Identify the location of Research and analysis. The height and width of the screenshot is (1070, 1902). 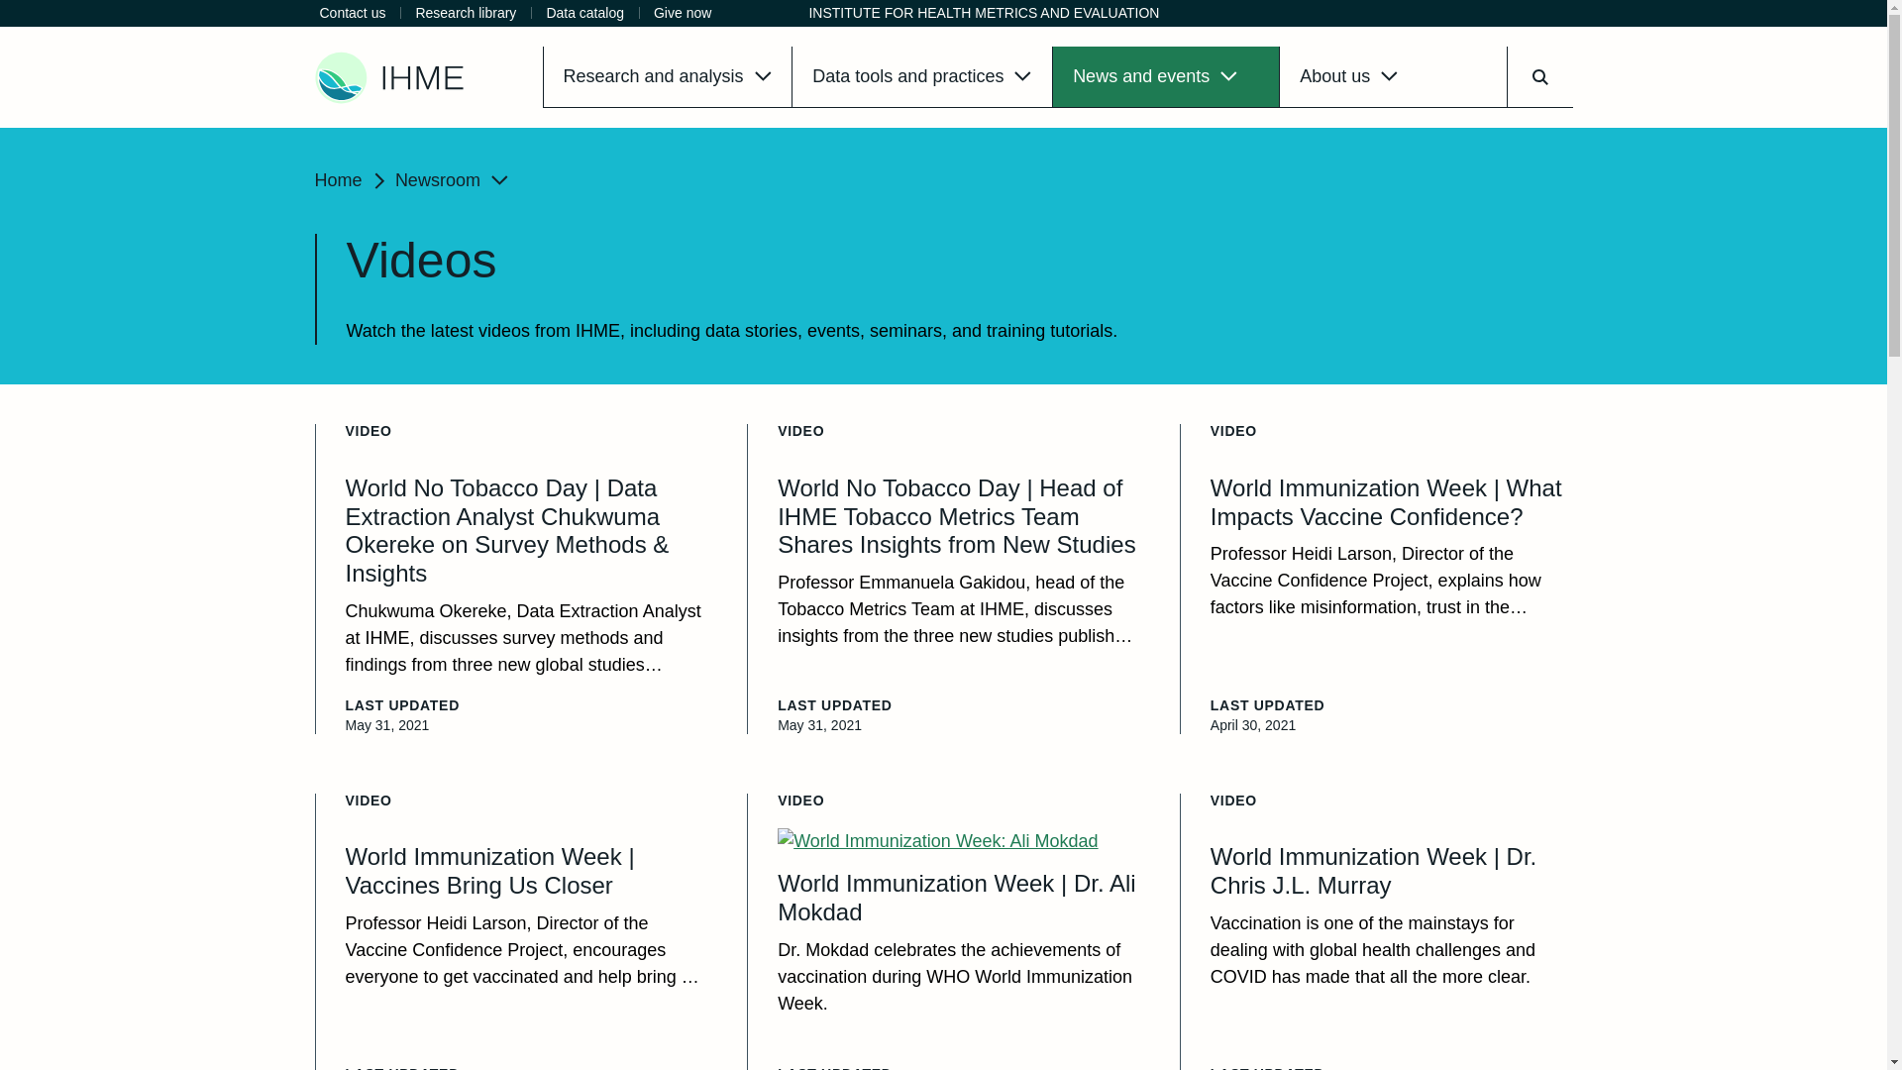
(668, 77).